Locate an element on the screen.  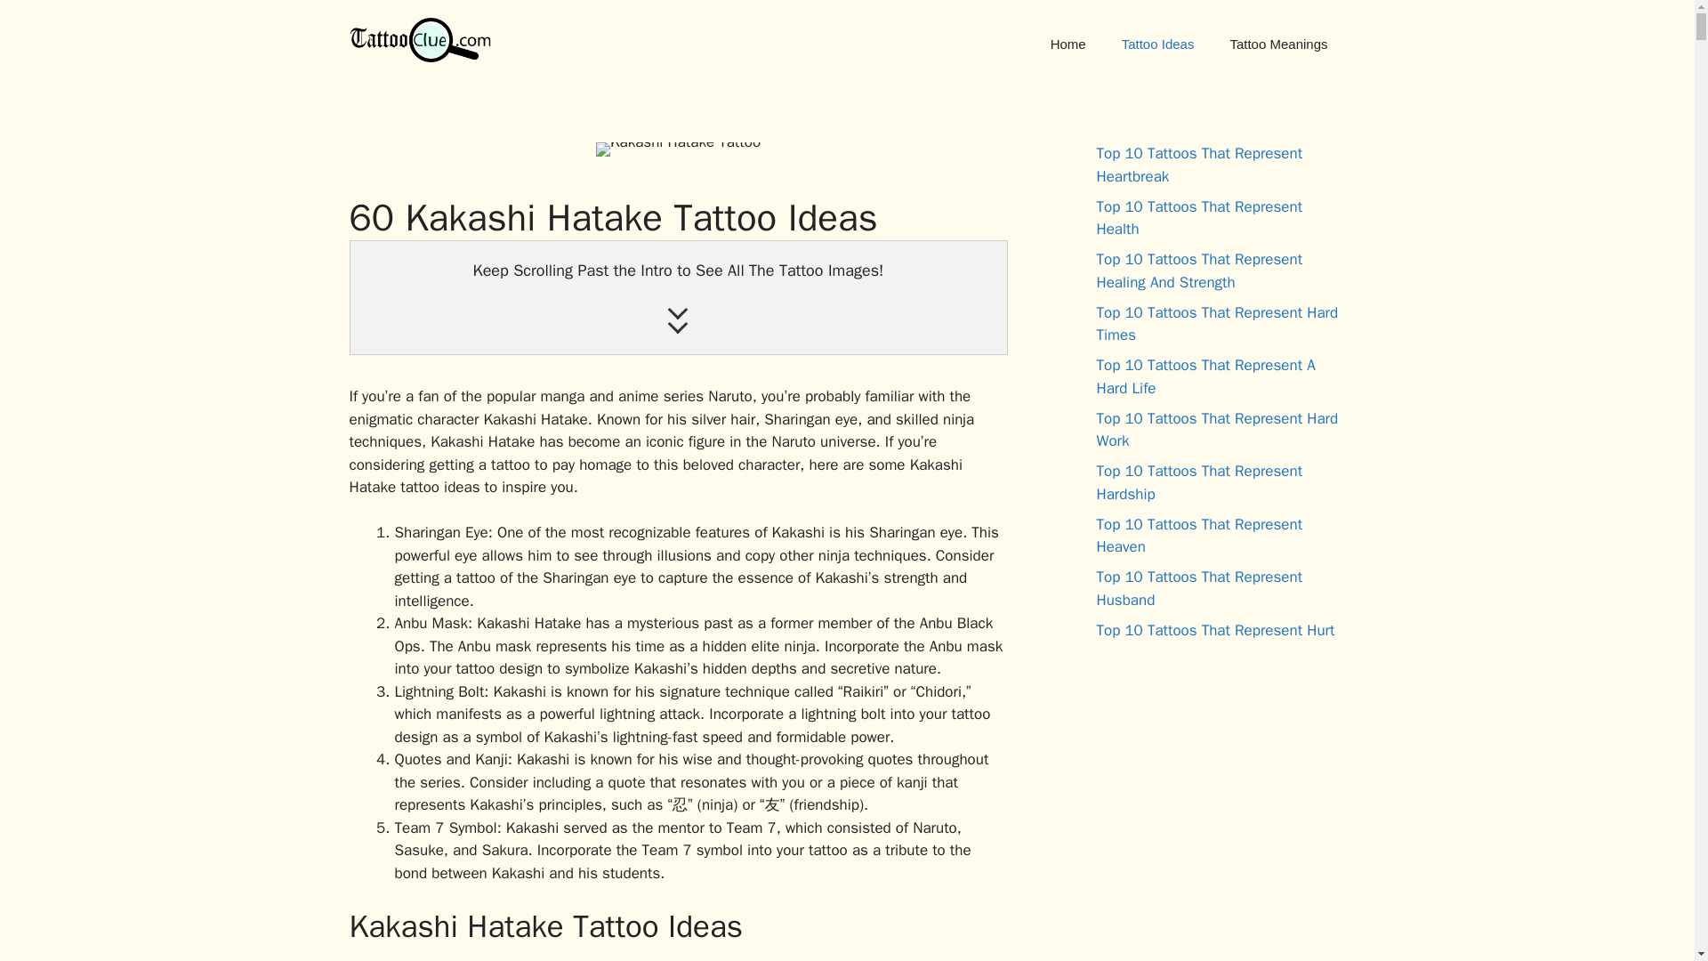
Top 10 Tattoos That Represent Hurt is located at coordinates (1215, 630).